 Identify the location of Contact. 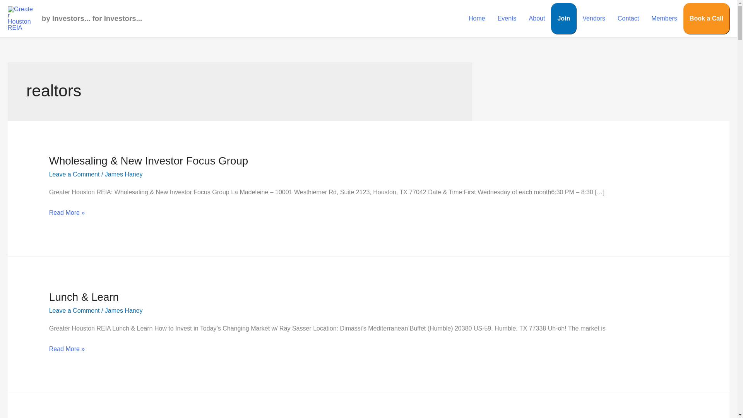
(628, 18).